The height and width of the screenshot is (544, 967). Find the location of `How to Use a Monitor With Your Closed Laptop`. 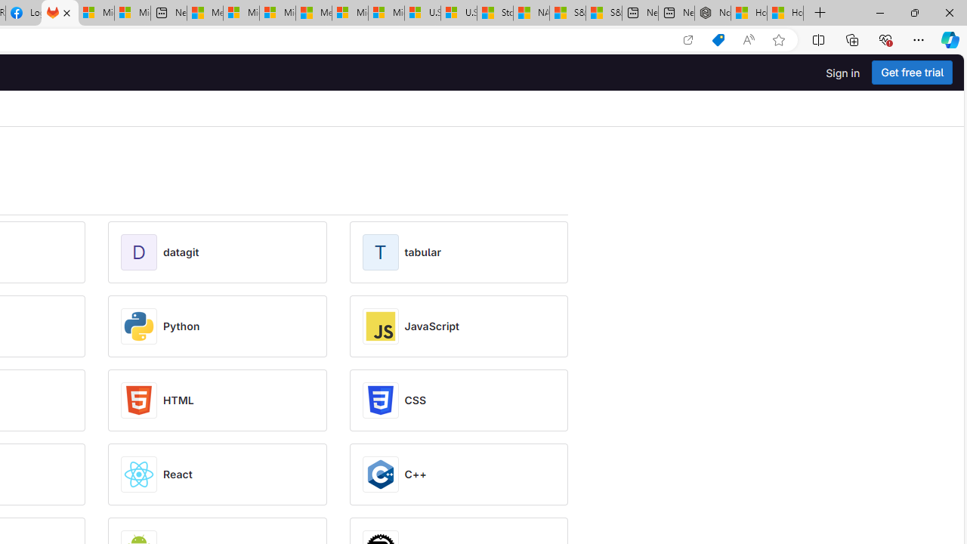

How to Use a Monitor With Your Closed Laptop is located at coordinates (786, 14).